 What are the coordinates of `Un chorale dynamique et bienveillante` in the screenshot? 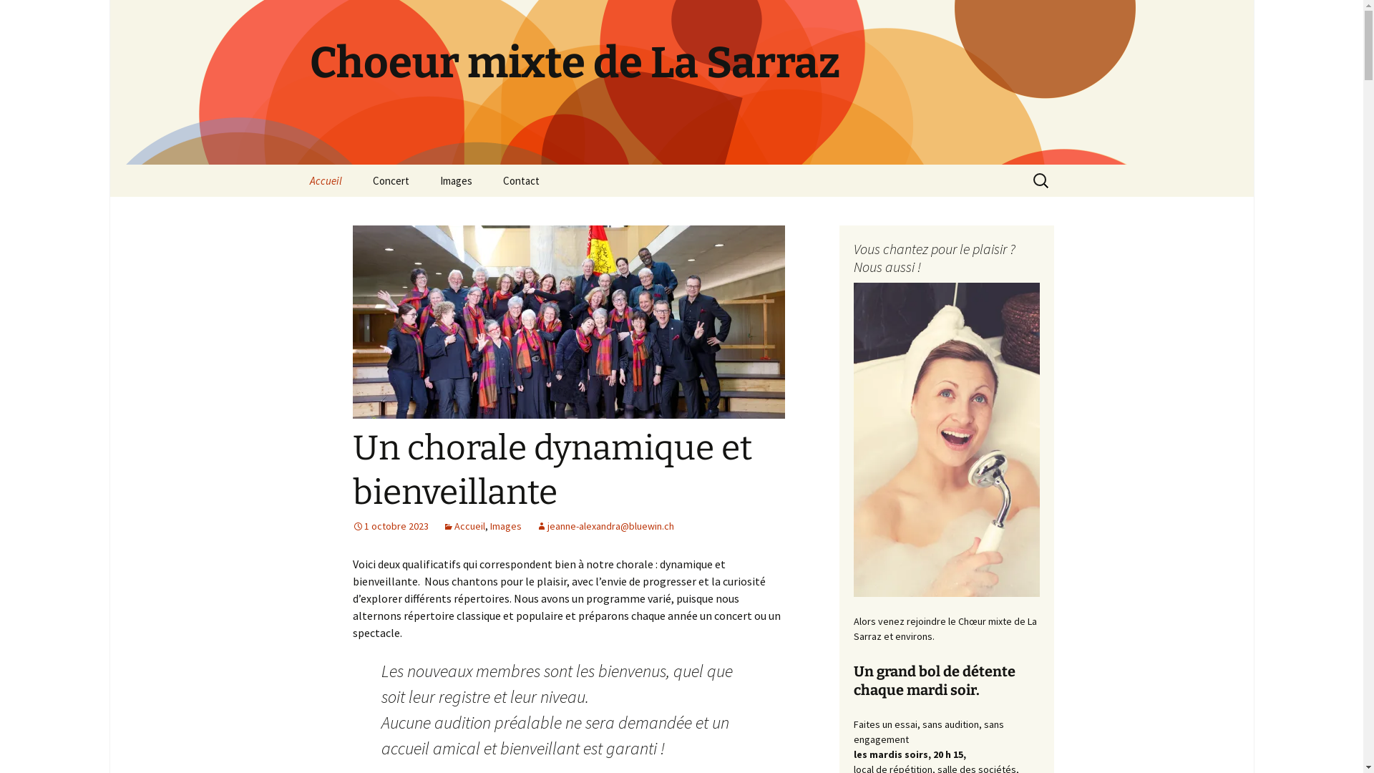 It's located at (551, 470).